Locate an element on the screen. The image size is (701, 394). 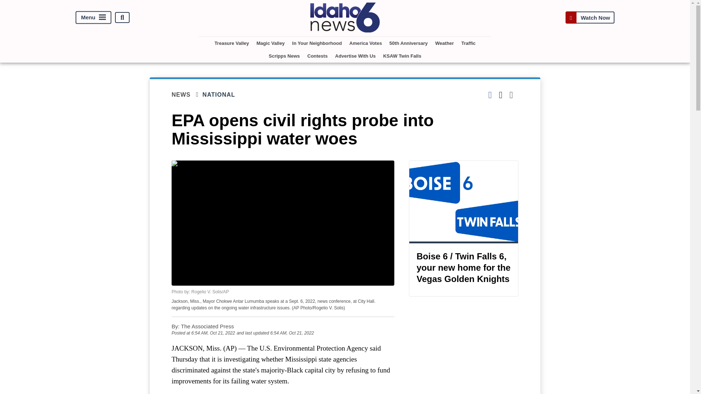
Watch Now is located at coordinates (590, 18).